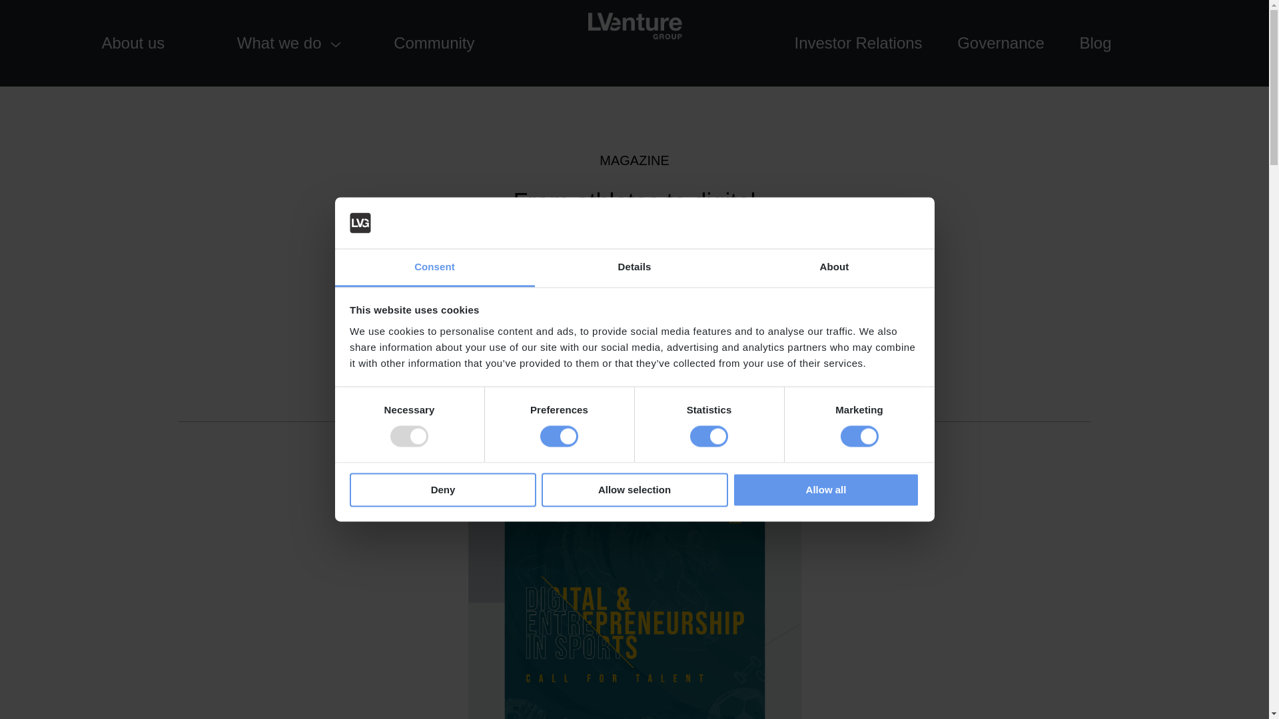  What do you see at coordinates (442, 489) in the screenshot?
I see `Deny` at bounding box center [442, 489].